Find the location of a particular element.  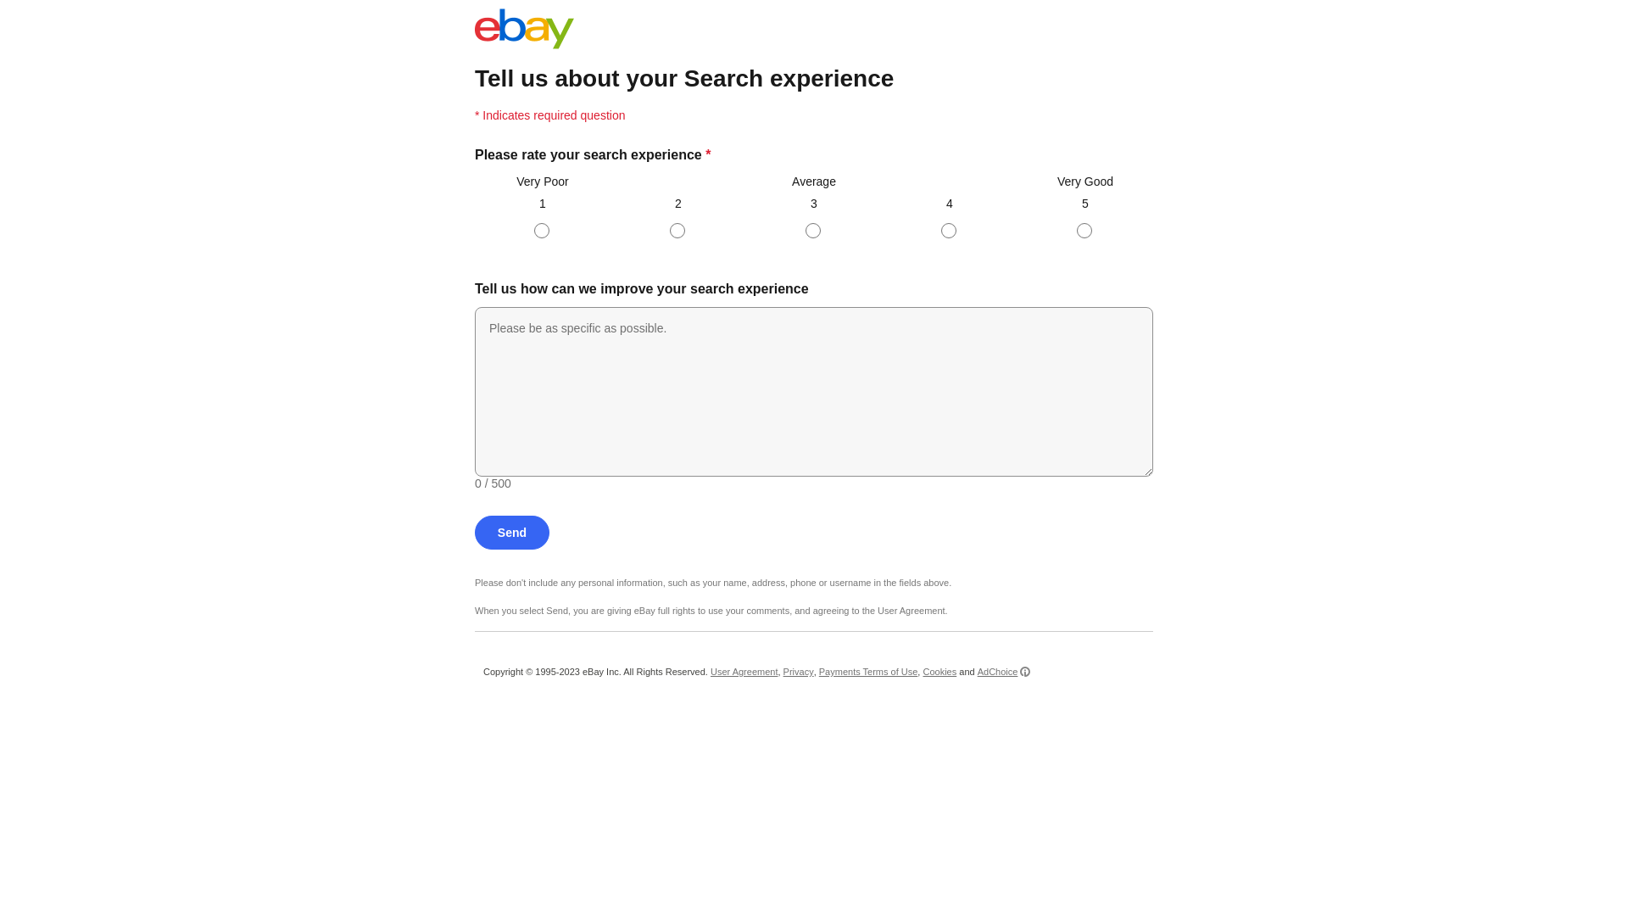

Payments Terms of Use is located at coordinates (868, 672).